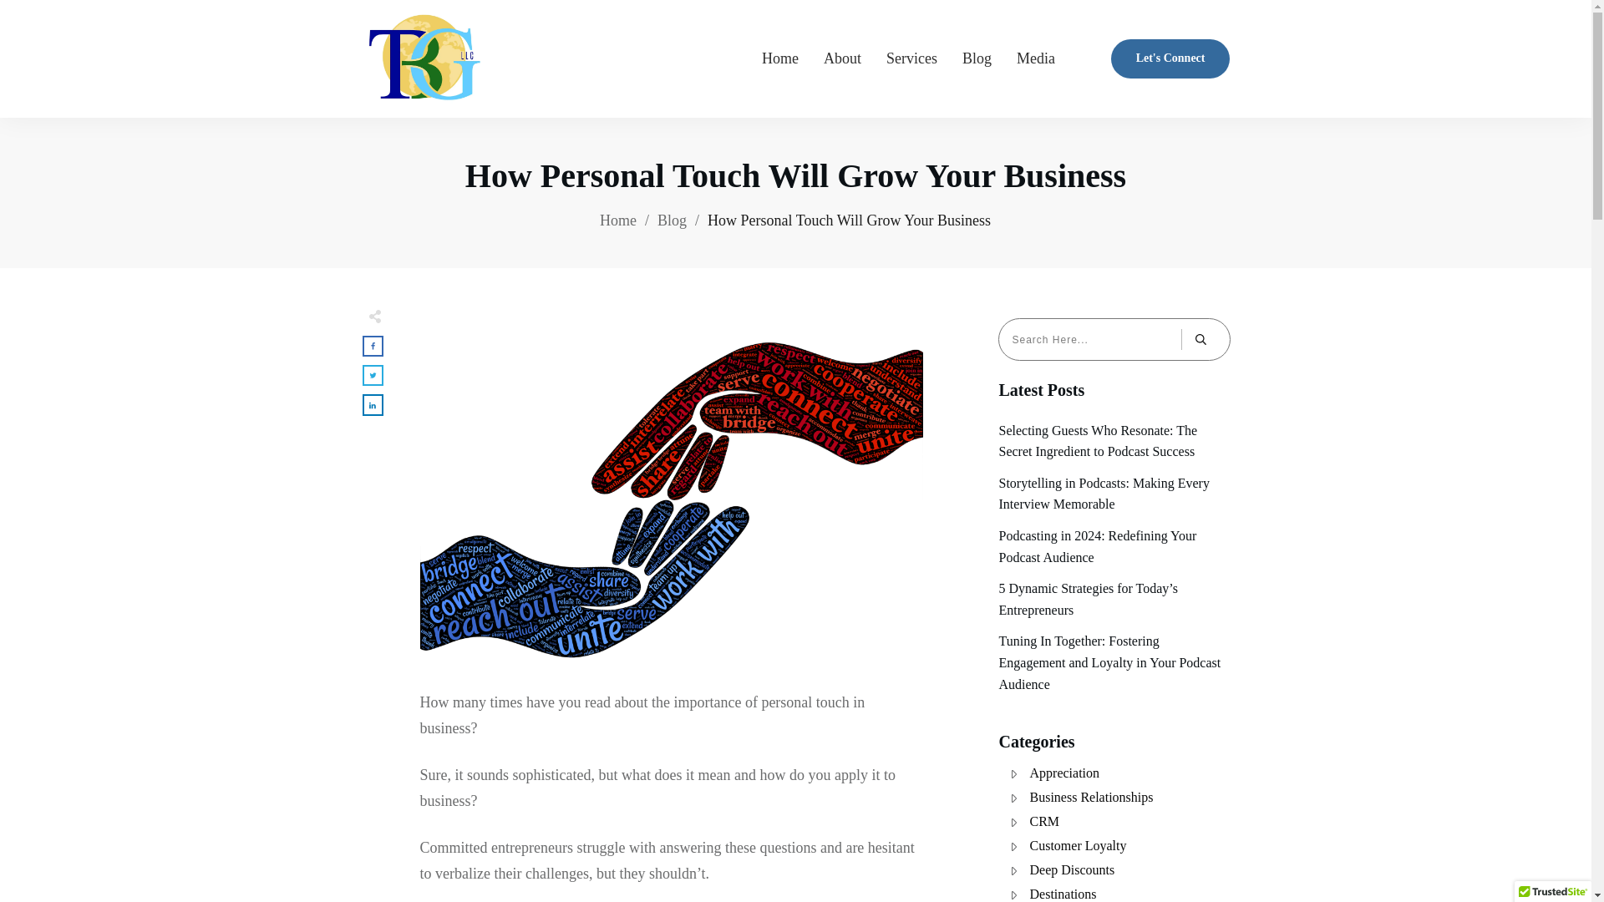  I want to click on Blog, so click(977, 58).